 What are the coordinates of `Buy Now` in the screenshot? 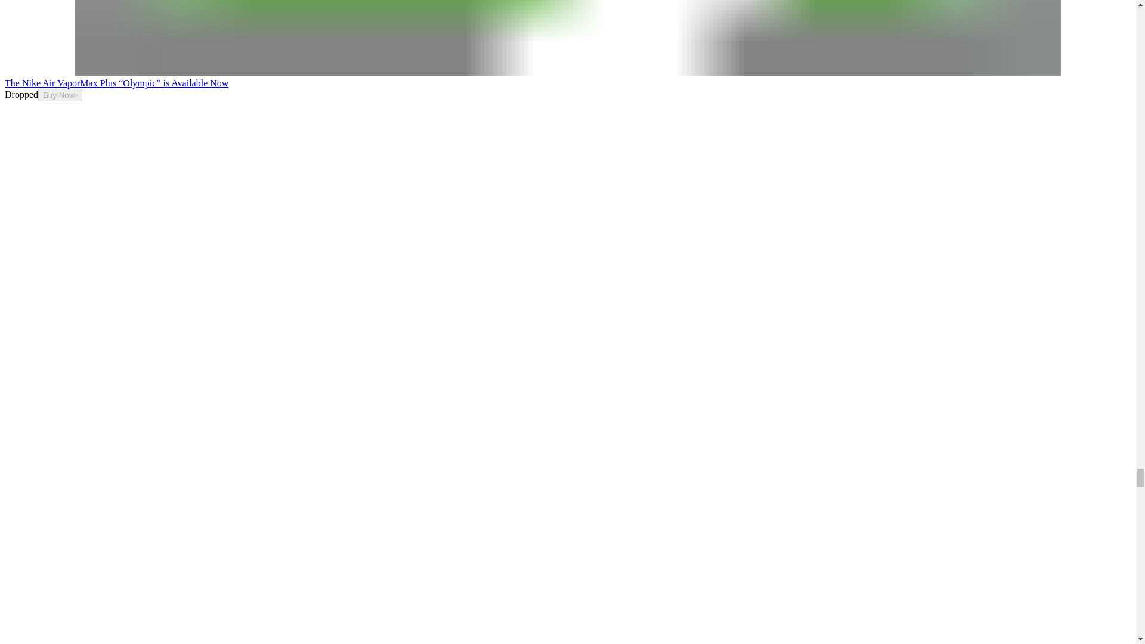 It's located at (60, 95).